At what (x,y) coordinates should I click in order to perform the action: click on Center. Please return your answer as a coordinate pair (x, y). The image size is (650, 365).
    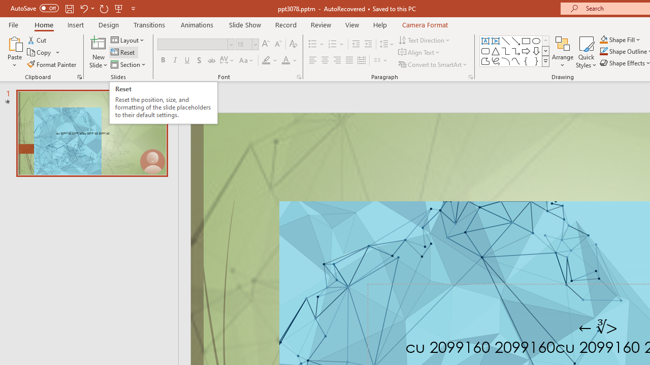
    Looking at the image, I should click on (325, 61).